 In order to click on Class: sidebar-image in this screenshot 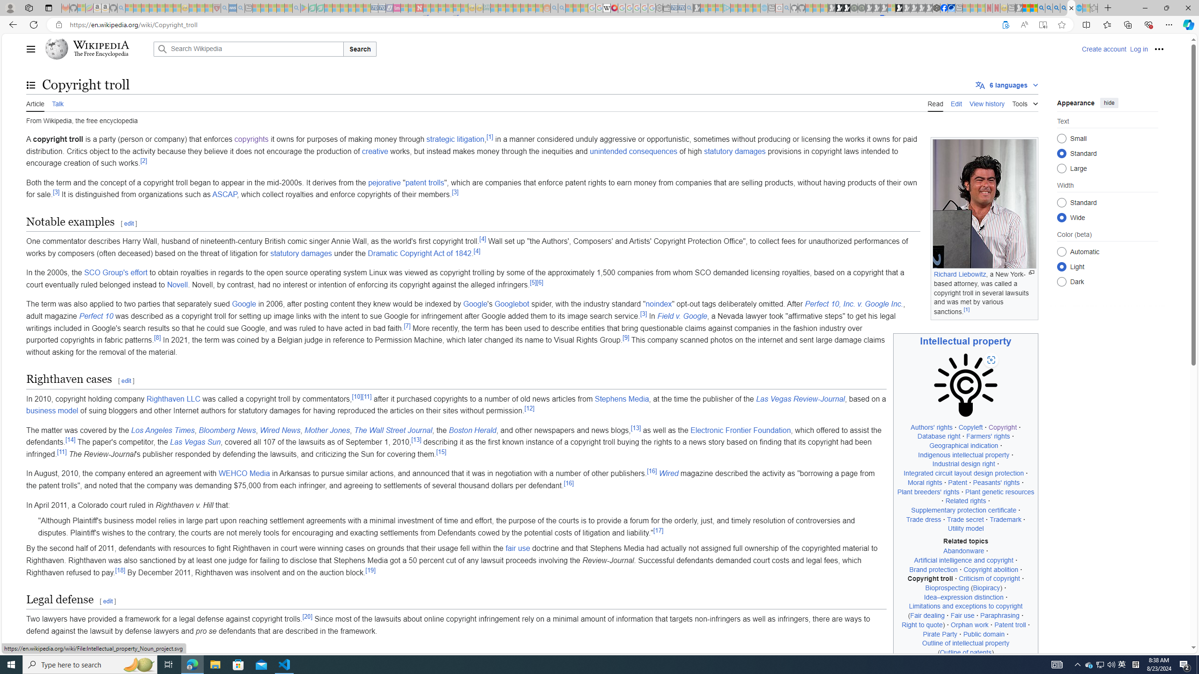, I will do `click(966, 386)`.